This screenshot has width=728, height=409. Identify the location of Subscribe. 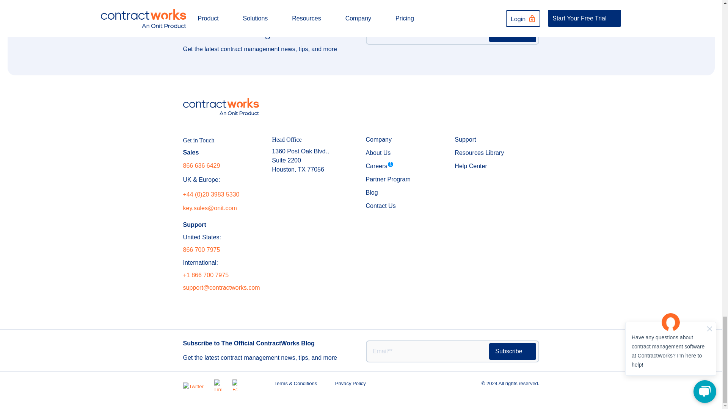
(513, 351).